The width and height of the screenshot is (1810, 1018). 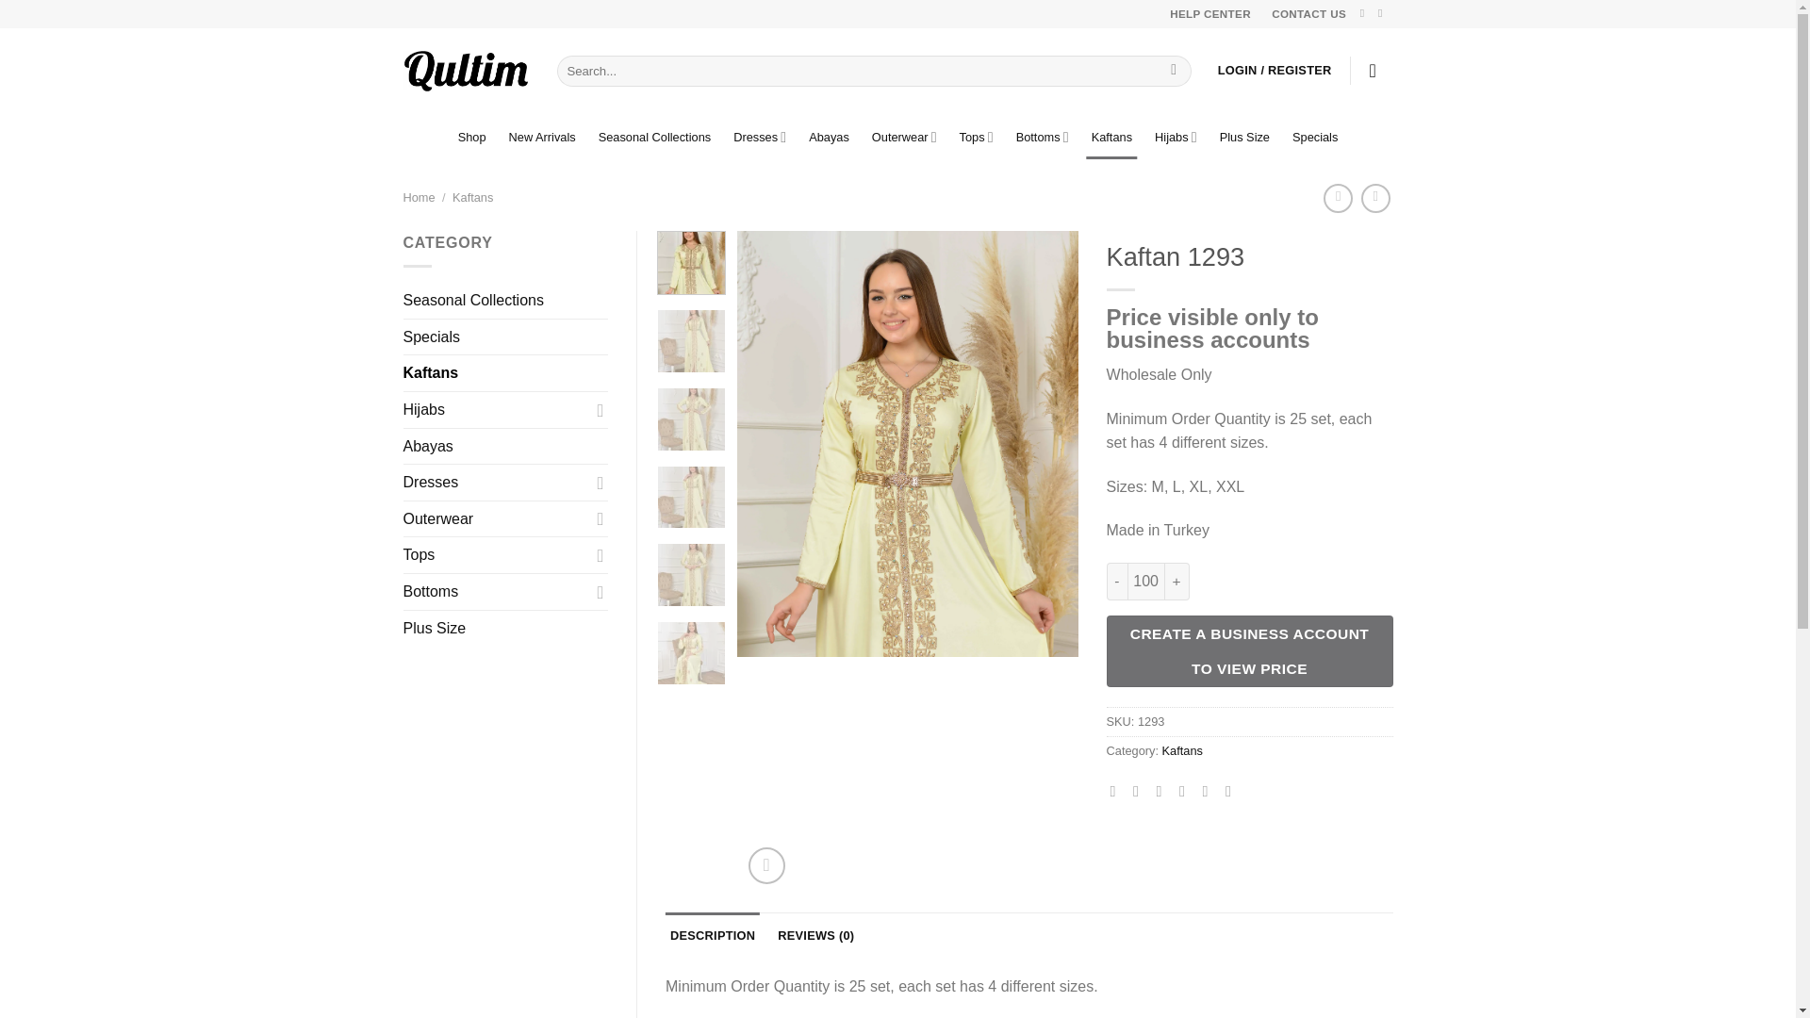 What do you see at coordinates (1175, 138) in the screenshot?
I see `Hijabs` at bounding box center [1175, 138].